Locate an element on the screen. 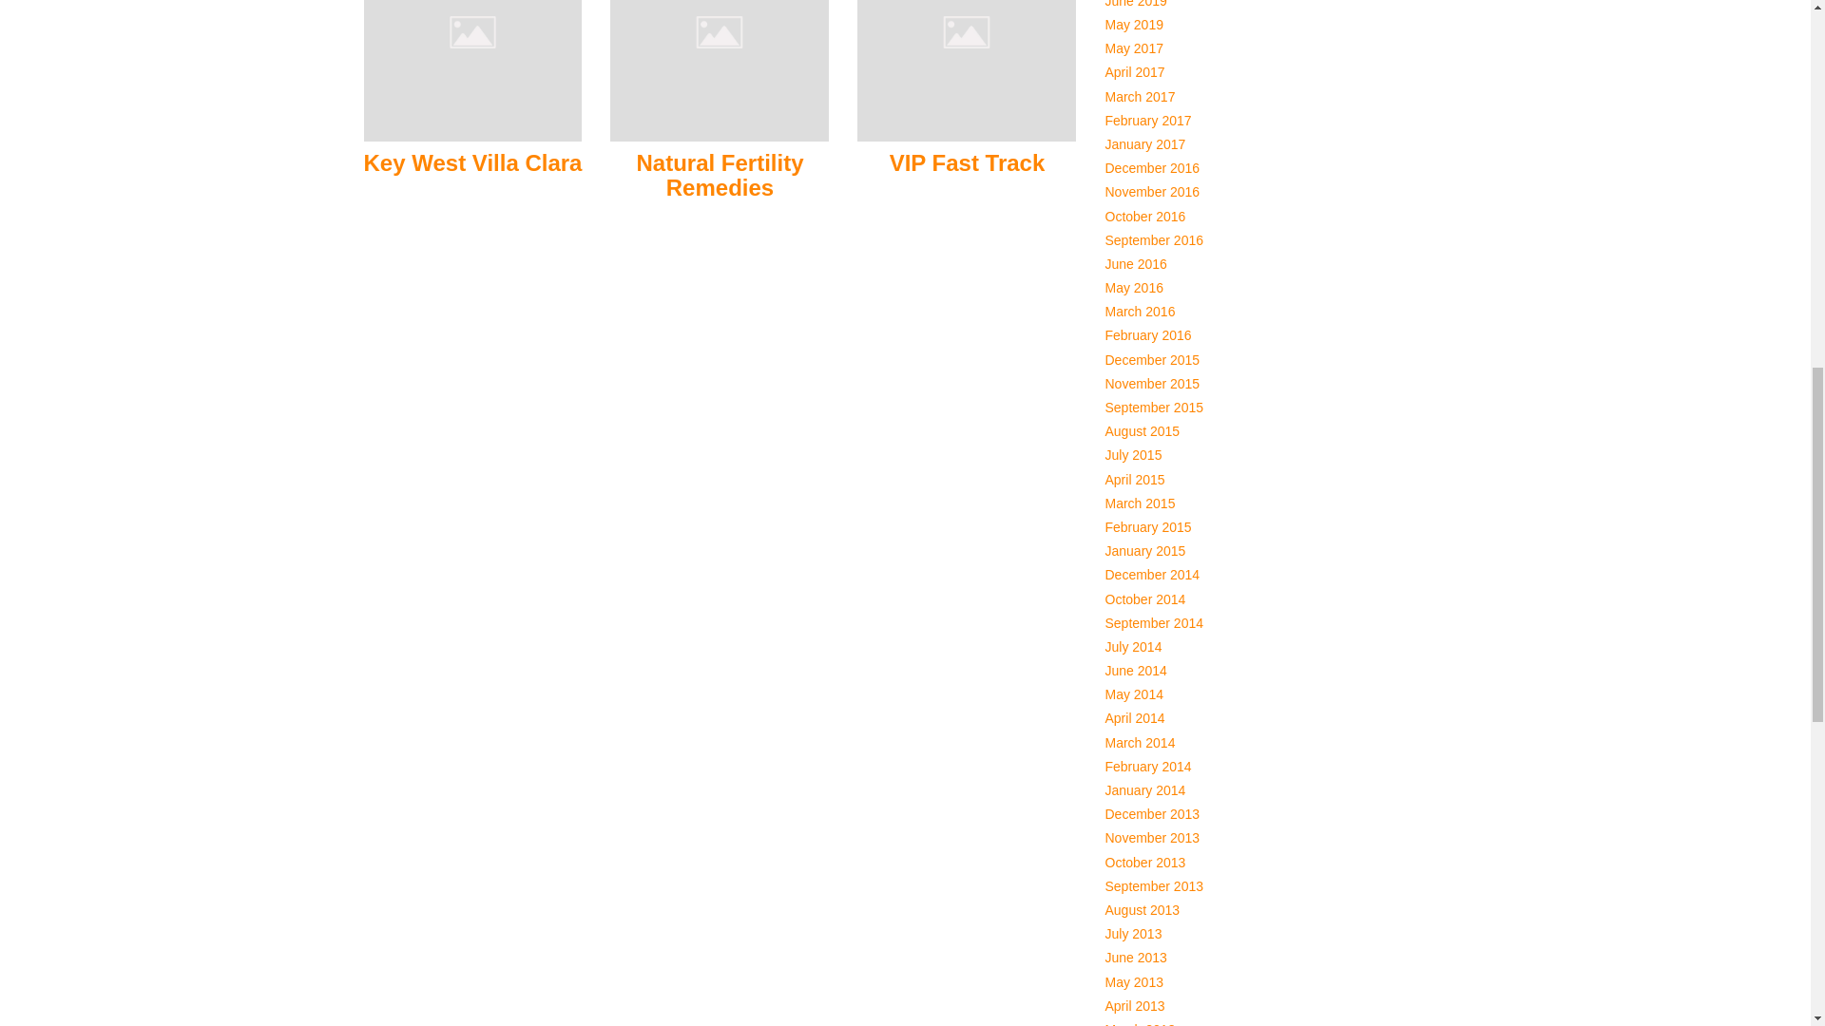 The height and width of the screenshot is (1026, 1825). Key West Villa Clara is located at coordinates (472, 29).